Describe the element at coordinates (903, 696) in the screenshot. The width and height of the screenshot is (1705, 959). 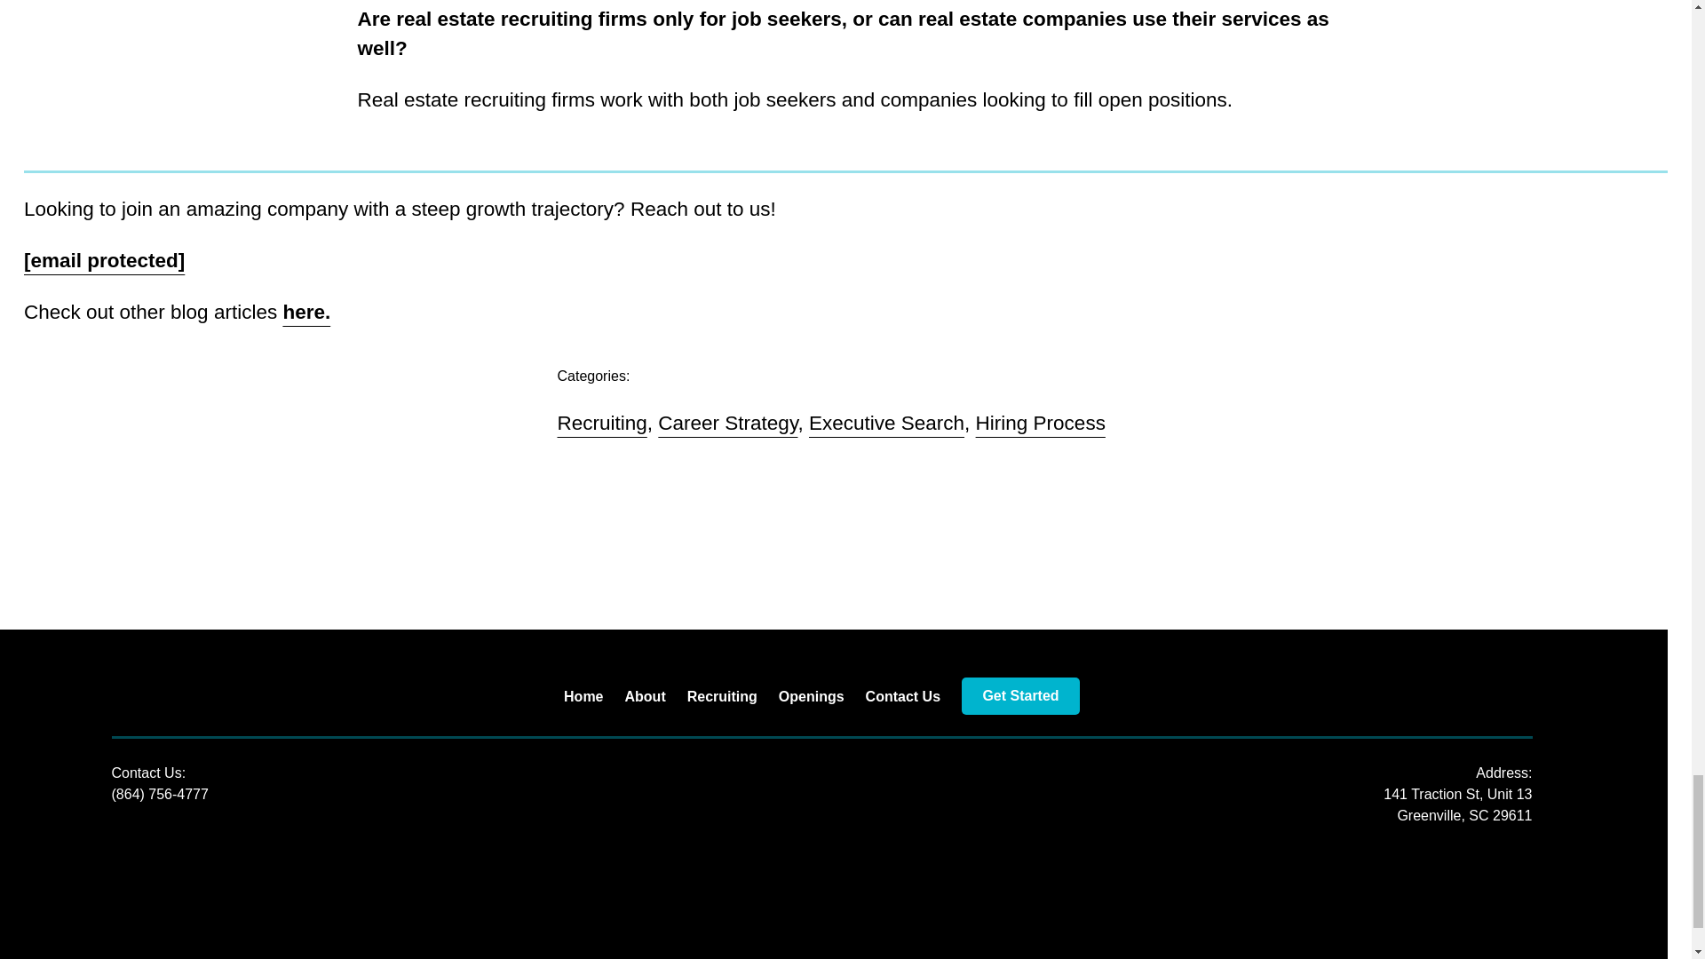
I see `Contact Us` at that location.